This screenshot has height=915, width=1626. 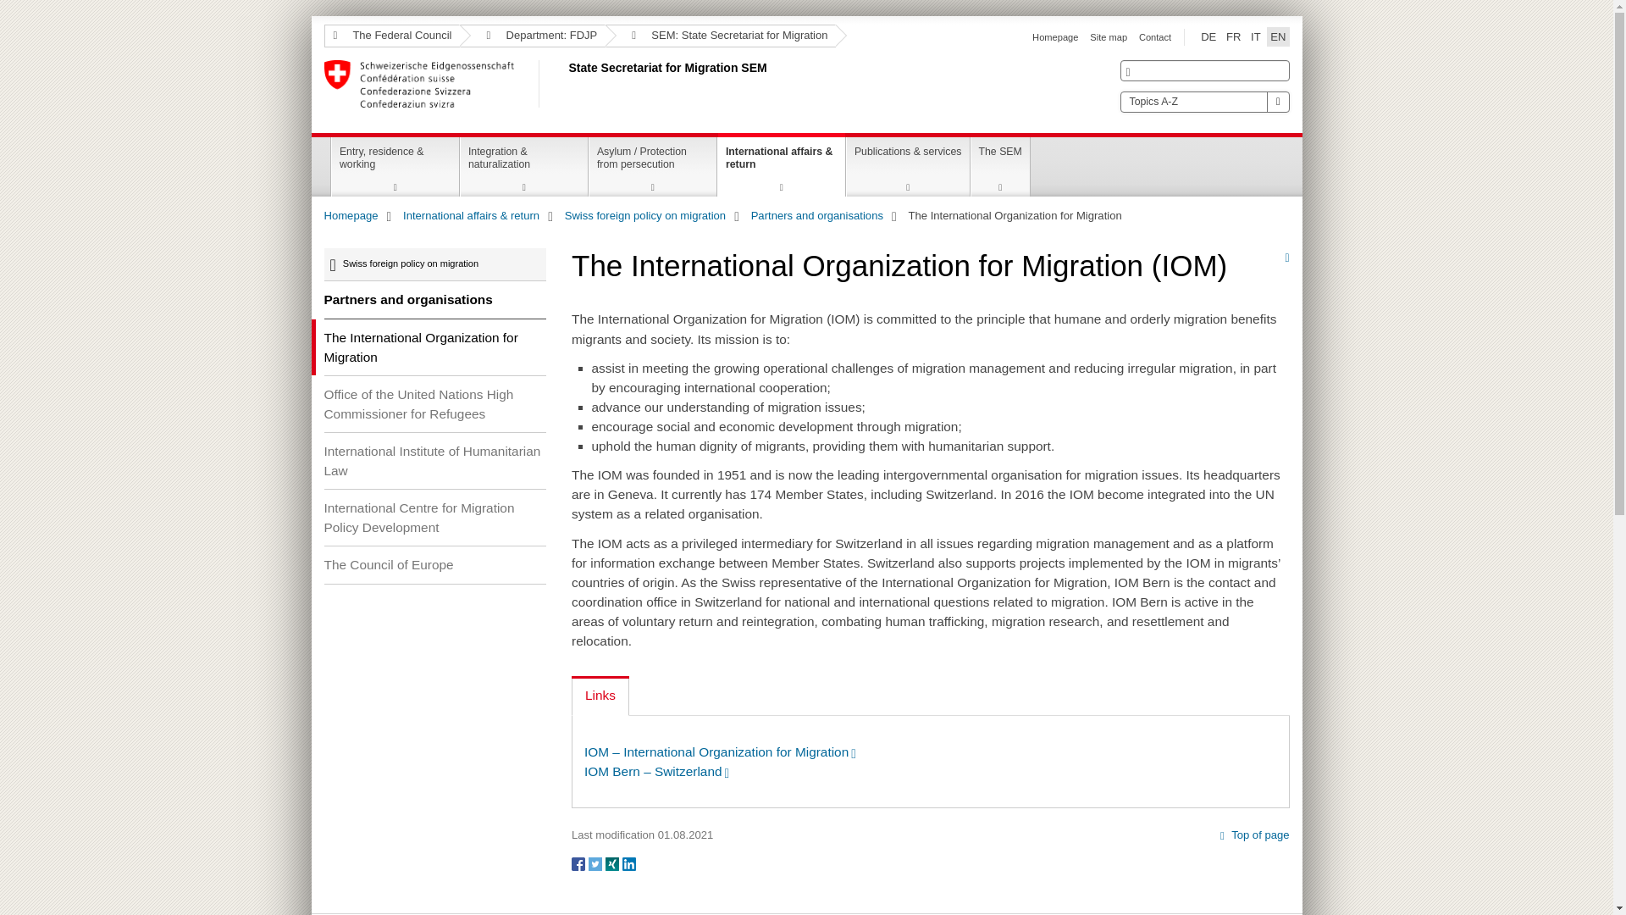 What do you see at coordinates (1277, 37) in the screenshot?
I see `EN` at bounding box center [1277, 37].